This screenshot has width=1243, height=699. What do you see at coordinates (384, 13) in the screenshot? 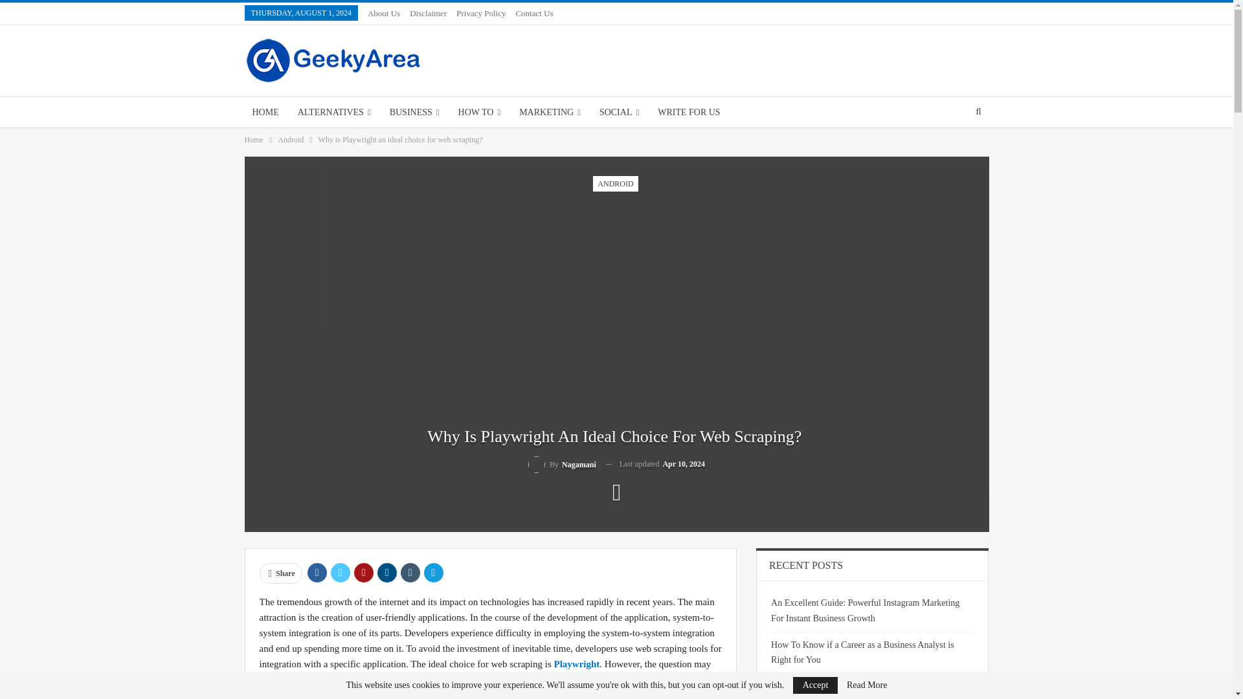
I see `About Us` at bounding box center [384, 13].